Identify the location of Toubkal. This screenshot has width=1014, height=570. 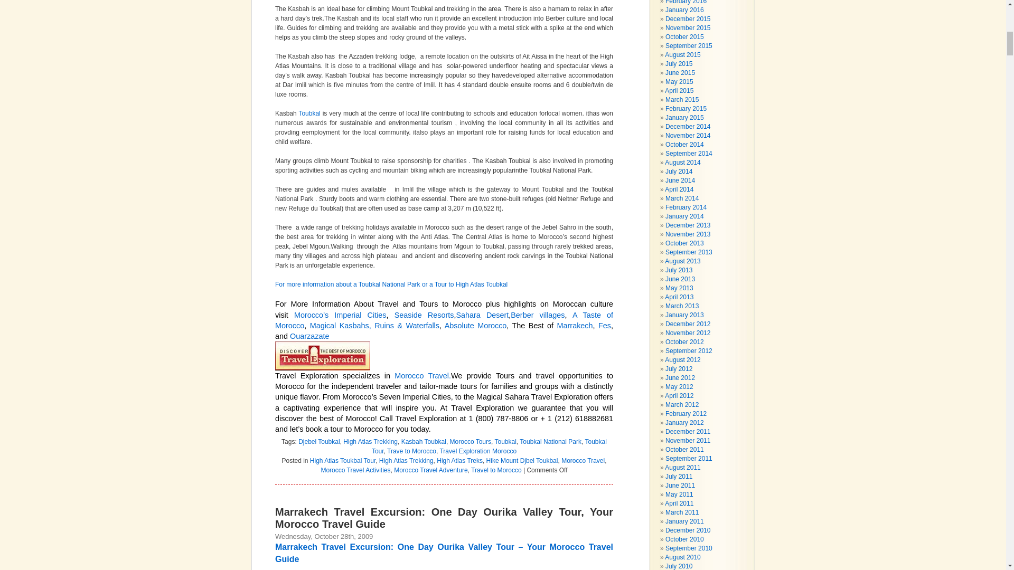
(309, 113).